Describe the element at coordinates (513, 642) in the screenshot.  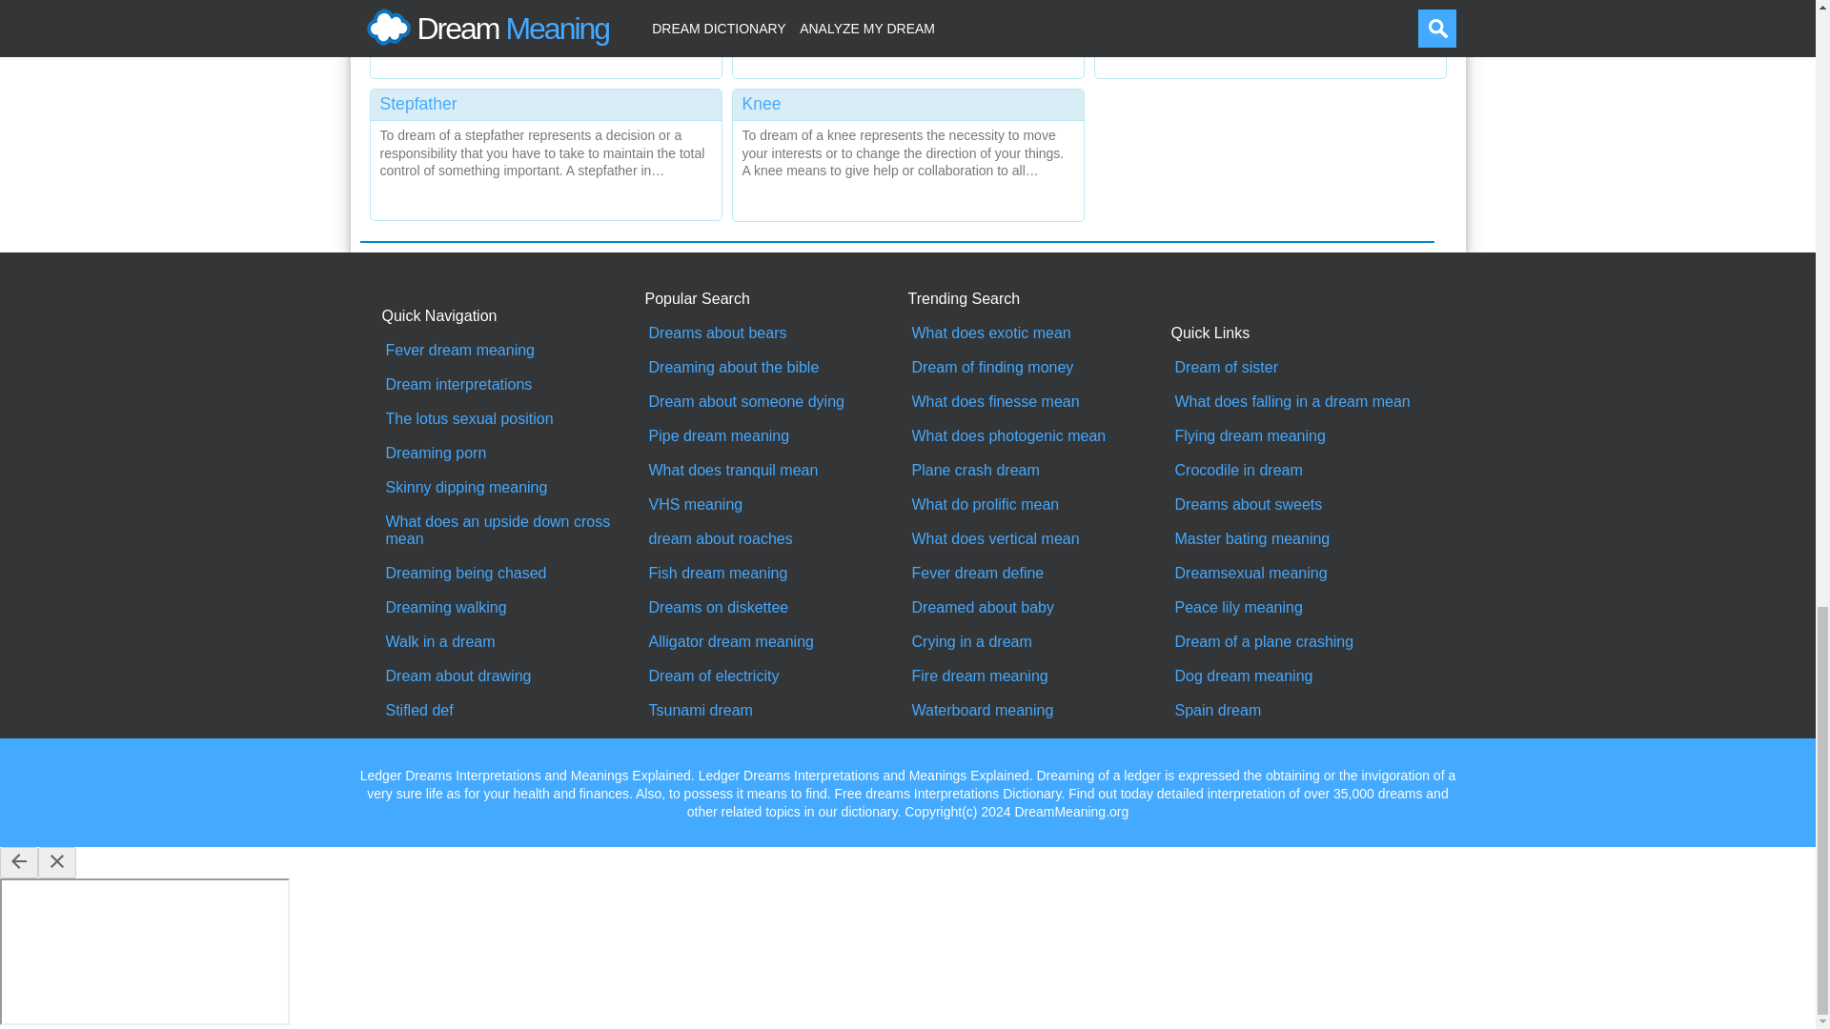
I see `Walk in a dream` at that location.